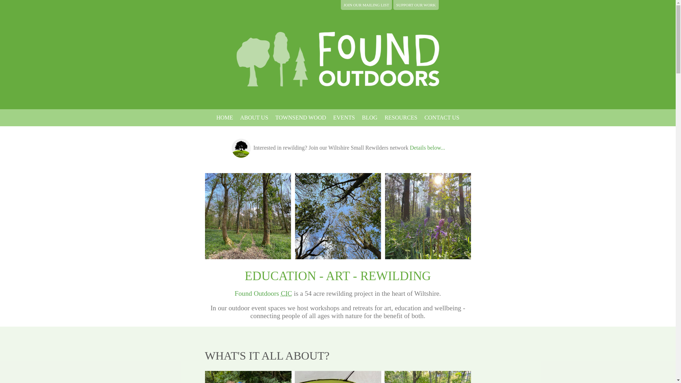  Describe the element at coordinates (263, 293) in the screenshot. I see `Found Outdoors CIC` at that location.